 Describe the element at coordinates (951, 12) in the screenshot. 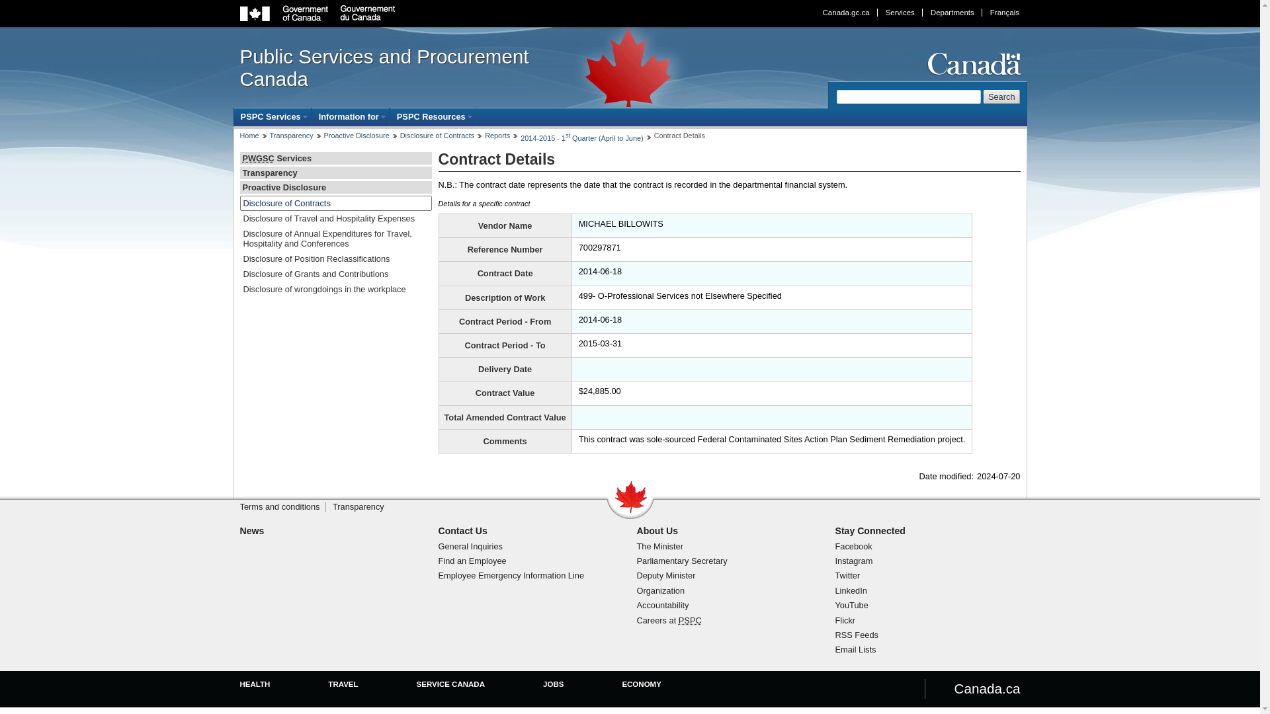

I see `Departments` at that location.